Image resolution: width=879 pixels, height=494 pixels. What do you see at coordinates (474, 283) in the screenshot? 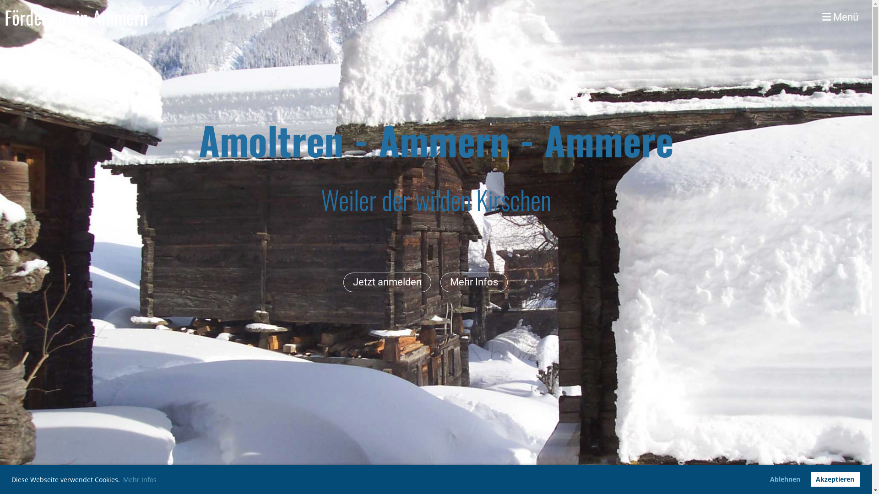
I see `Mehr Infos` at bounding box center [474, 283].